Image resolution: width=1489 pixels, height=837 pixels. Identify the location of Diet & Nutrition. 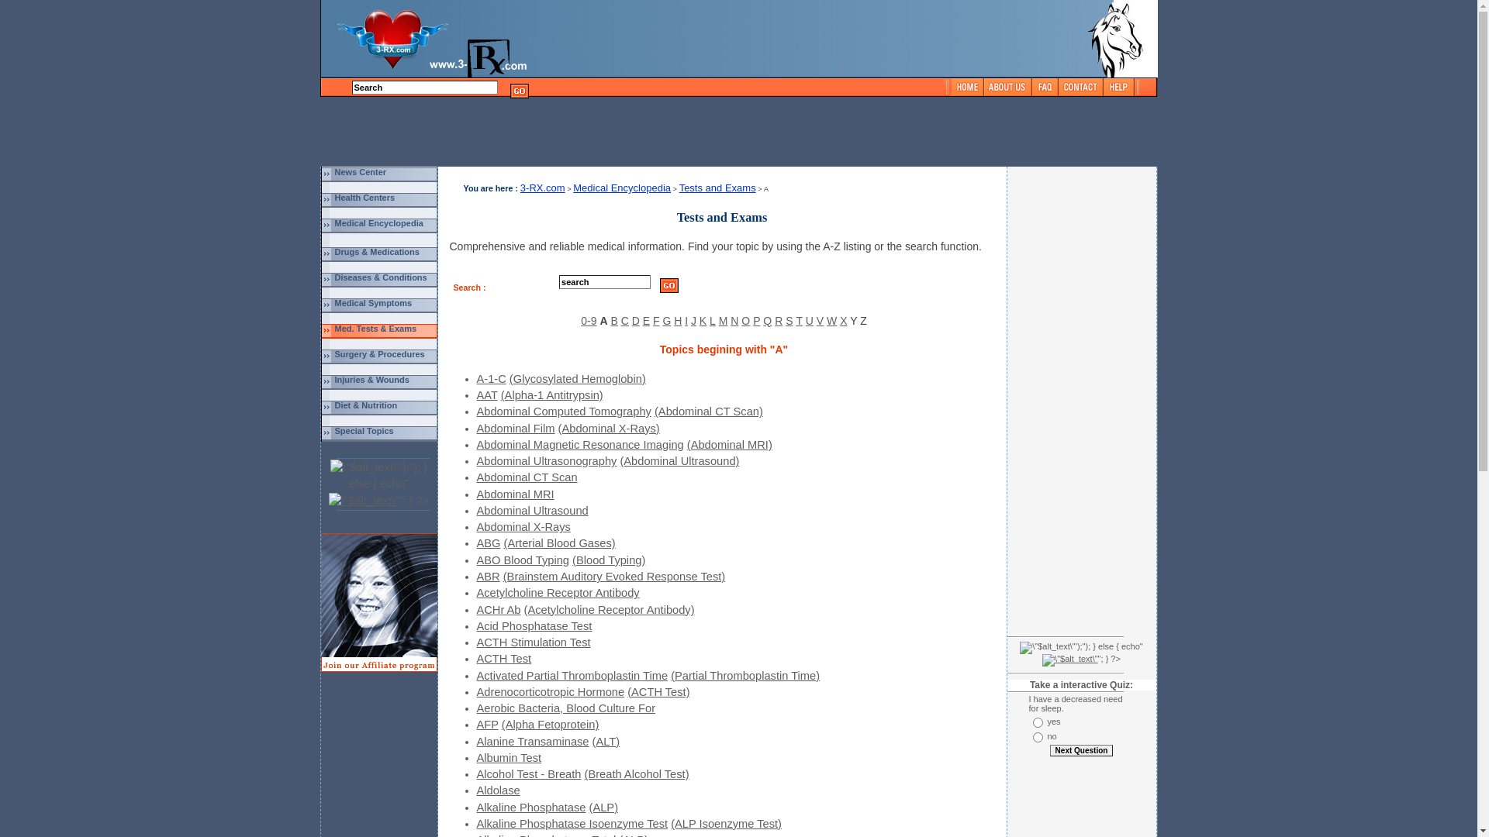
(366, 405).